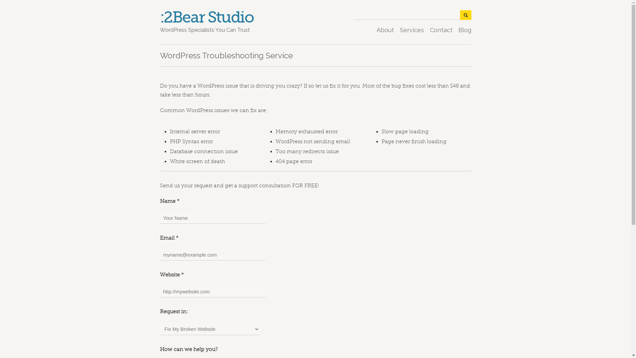 The width and height of the screenshot is (636, 358). What do you see at coordinates (385, 30) in the screenshot?
I see `About` at bounding box center [385, 30].